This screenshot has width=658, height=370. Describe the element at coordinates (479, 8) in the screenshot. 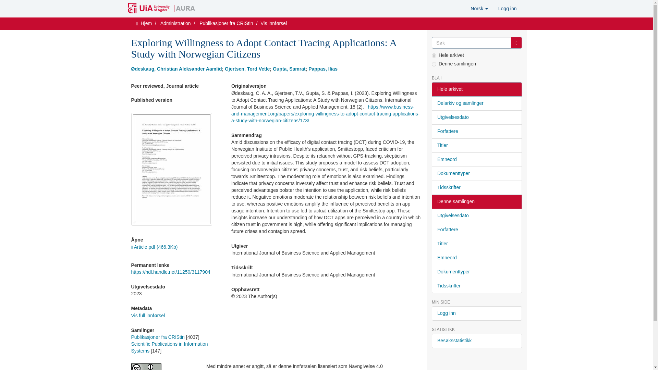

I see `Norsk ` at that location.